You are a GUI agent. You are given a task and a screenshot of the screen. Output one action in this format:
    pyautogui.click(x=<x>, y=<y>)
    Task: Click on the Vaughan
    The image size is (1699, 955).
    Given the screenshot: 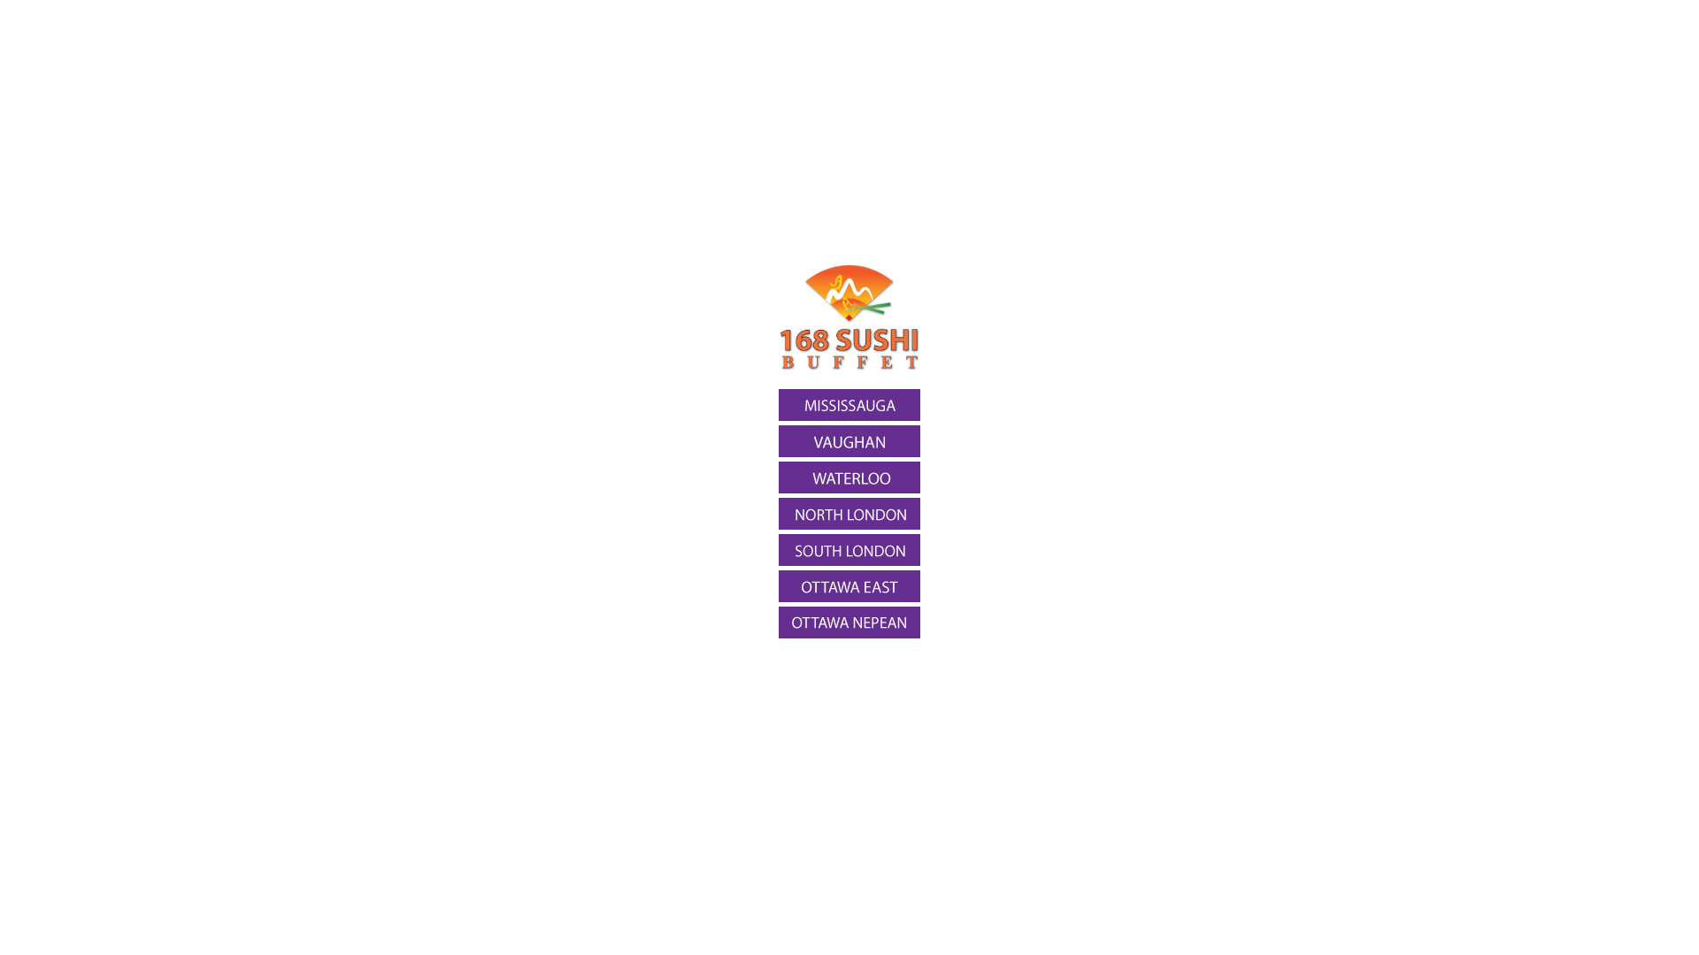 What is the action you would take?
    pyautogui.click(x=849, y=441)
    